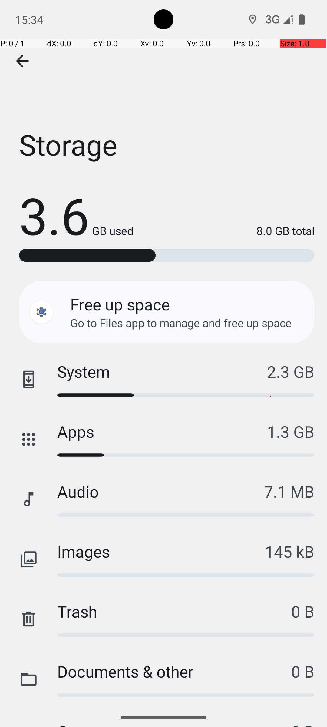 The width and height of the screenshot is (327, 727). What do you see at coordinates (181, 323) in the screenshot?
I see `Go to Files app to manage and free up space` at bounding box center [181, 323].